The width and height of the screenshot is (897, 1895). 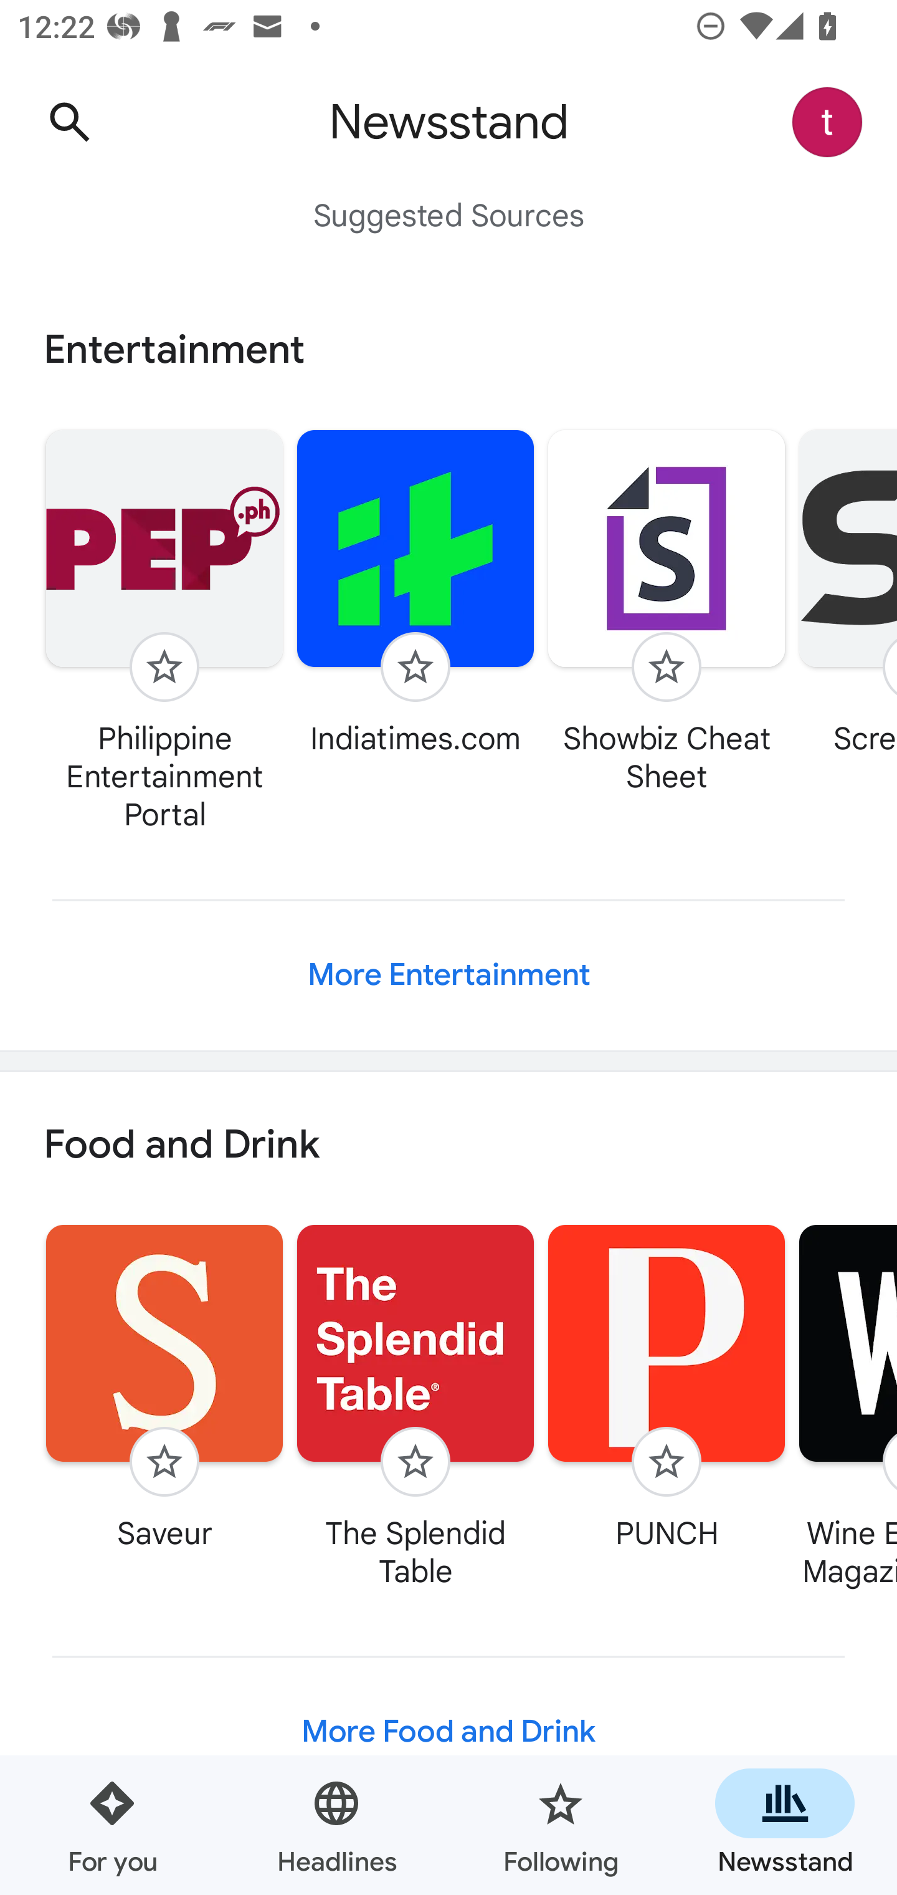 What do you see at coordinates (785, 1825) in the screenshot?
I see `Newsstand` at bounding box center [785, 1825].